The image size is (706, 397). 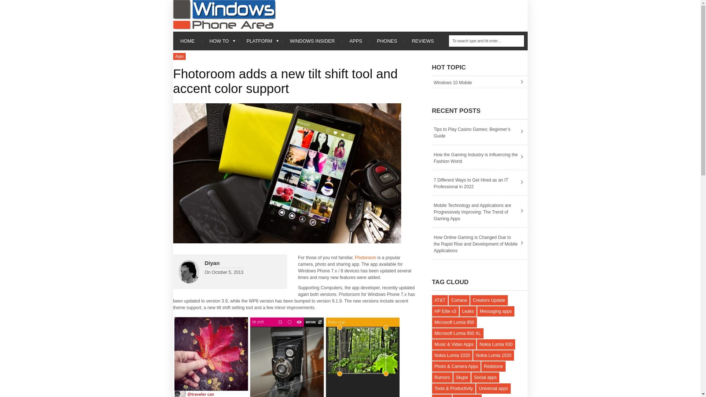 What do you see at coordinates (312, 41) in the screenshot?
I see `WINDOWS INSIDER` at bounding box center [312, 41].